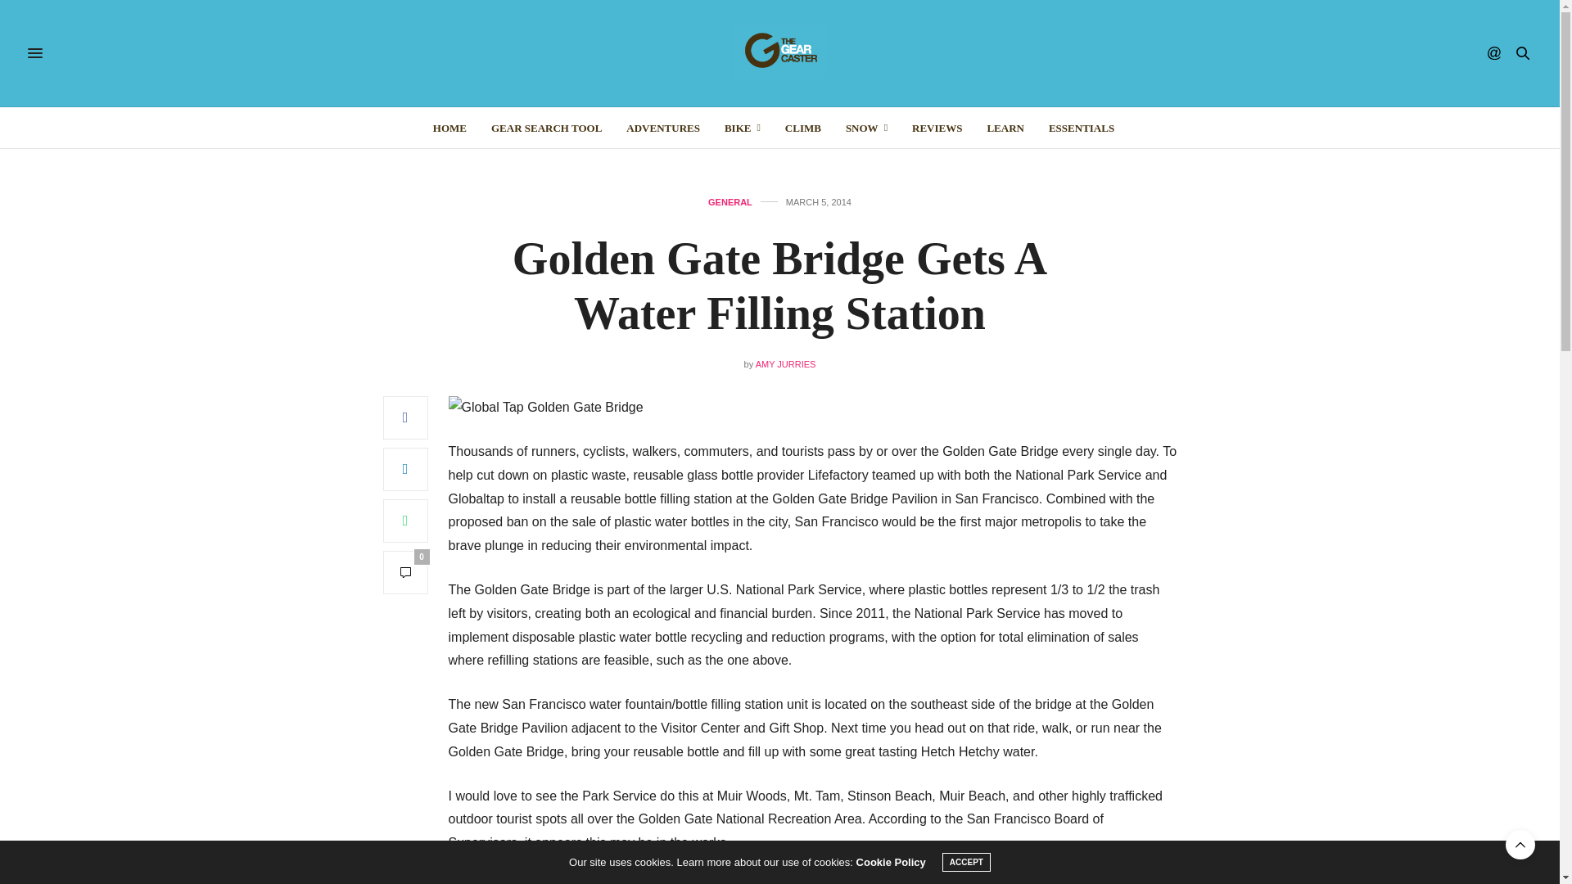 This screenshot has width=1572, height=884. What do you see at coordinates (937, 128) in the screenshot?
I see `REVIEWS` at bounding box center [937, 128].